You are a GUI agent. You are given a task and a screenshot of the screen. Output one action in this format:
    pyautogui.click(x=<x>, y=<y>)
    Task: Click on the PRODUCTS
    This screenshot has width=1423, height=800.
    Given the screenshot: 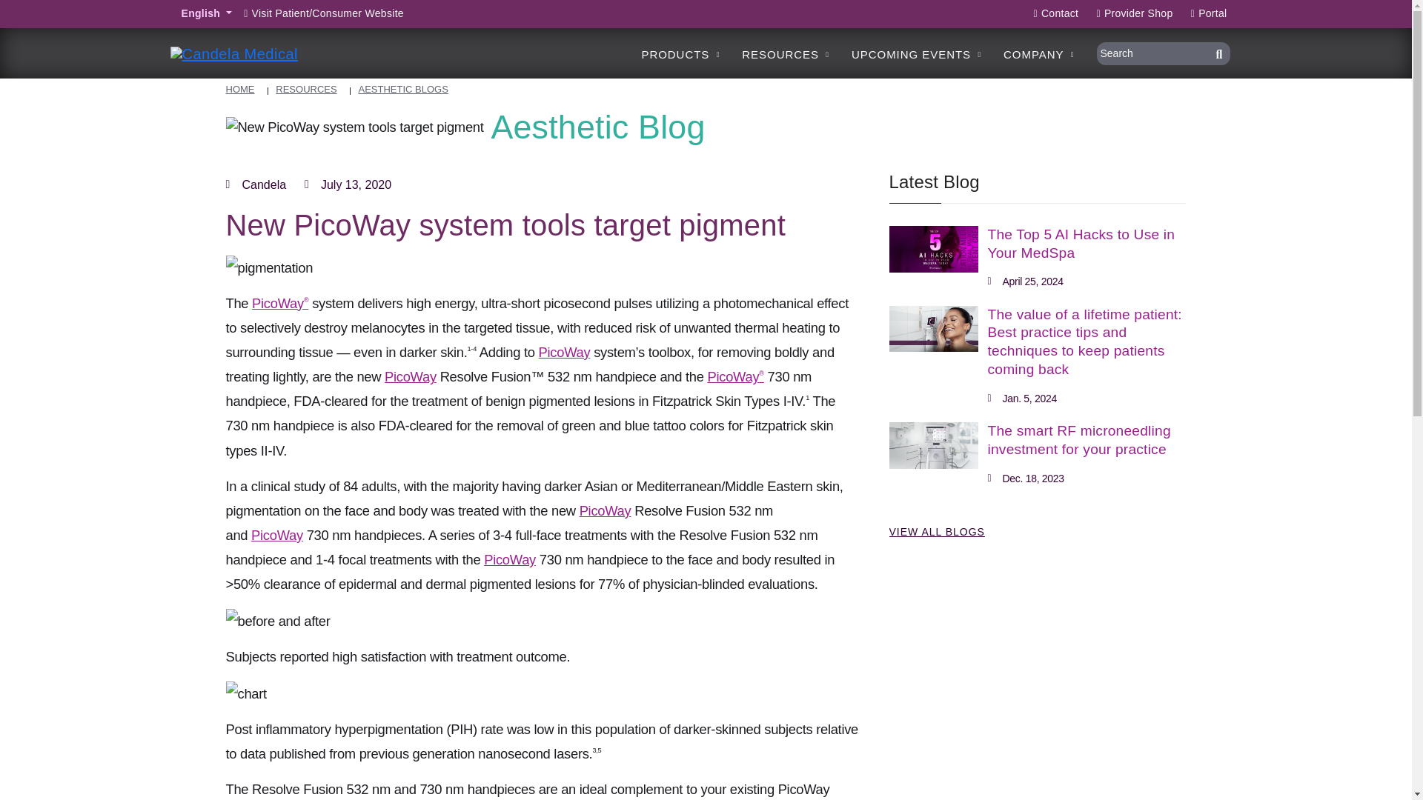 What is the action you would take?
    pyautogui.click(x=680, y=54)
    